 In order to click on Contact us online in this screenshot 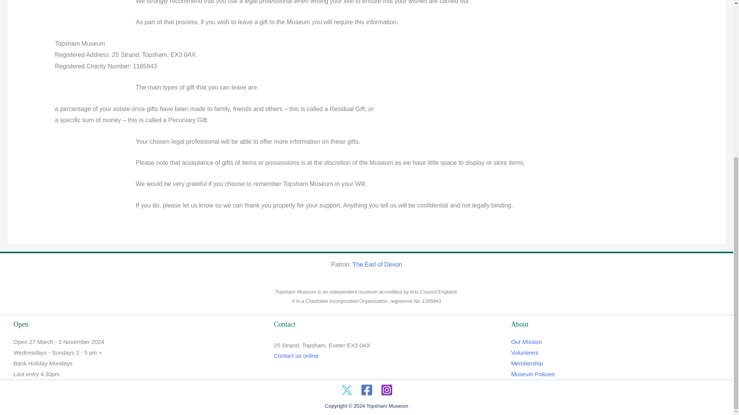, I will do `click(296, 355)`.